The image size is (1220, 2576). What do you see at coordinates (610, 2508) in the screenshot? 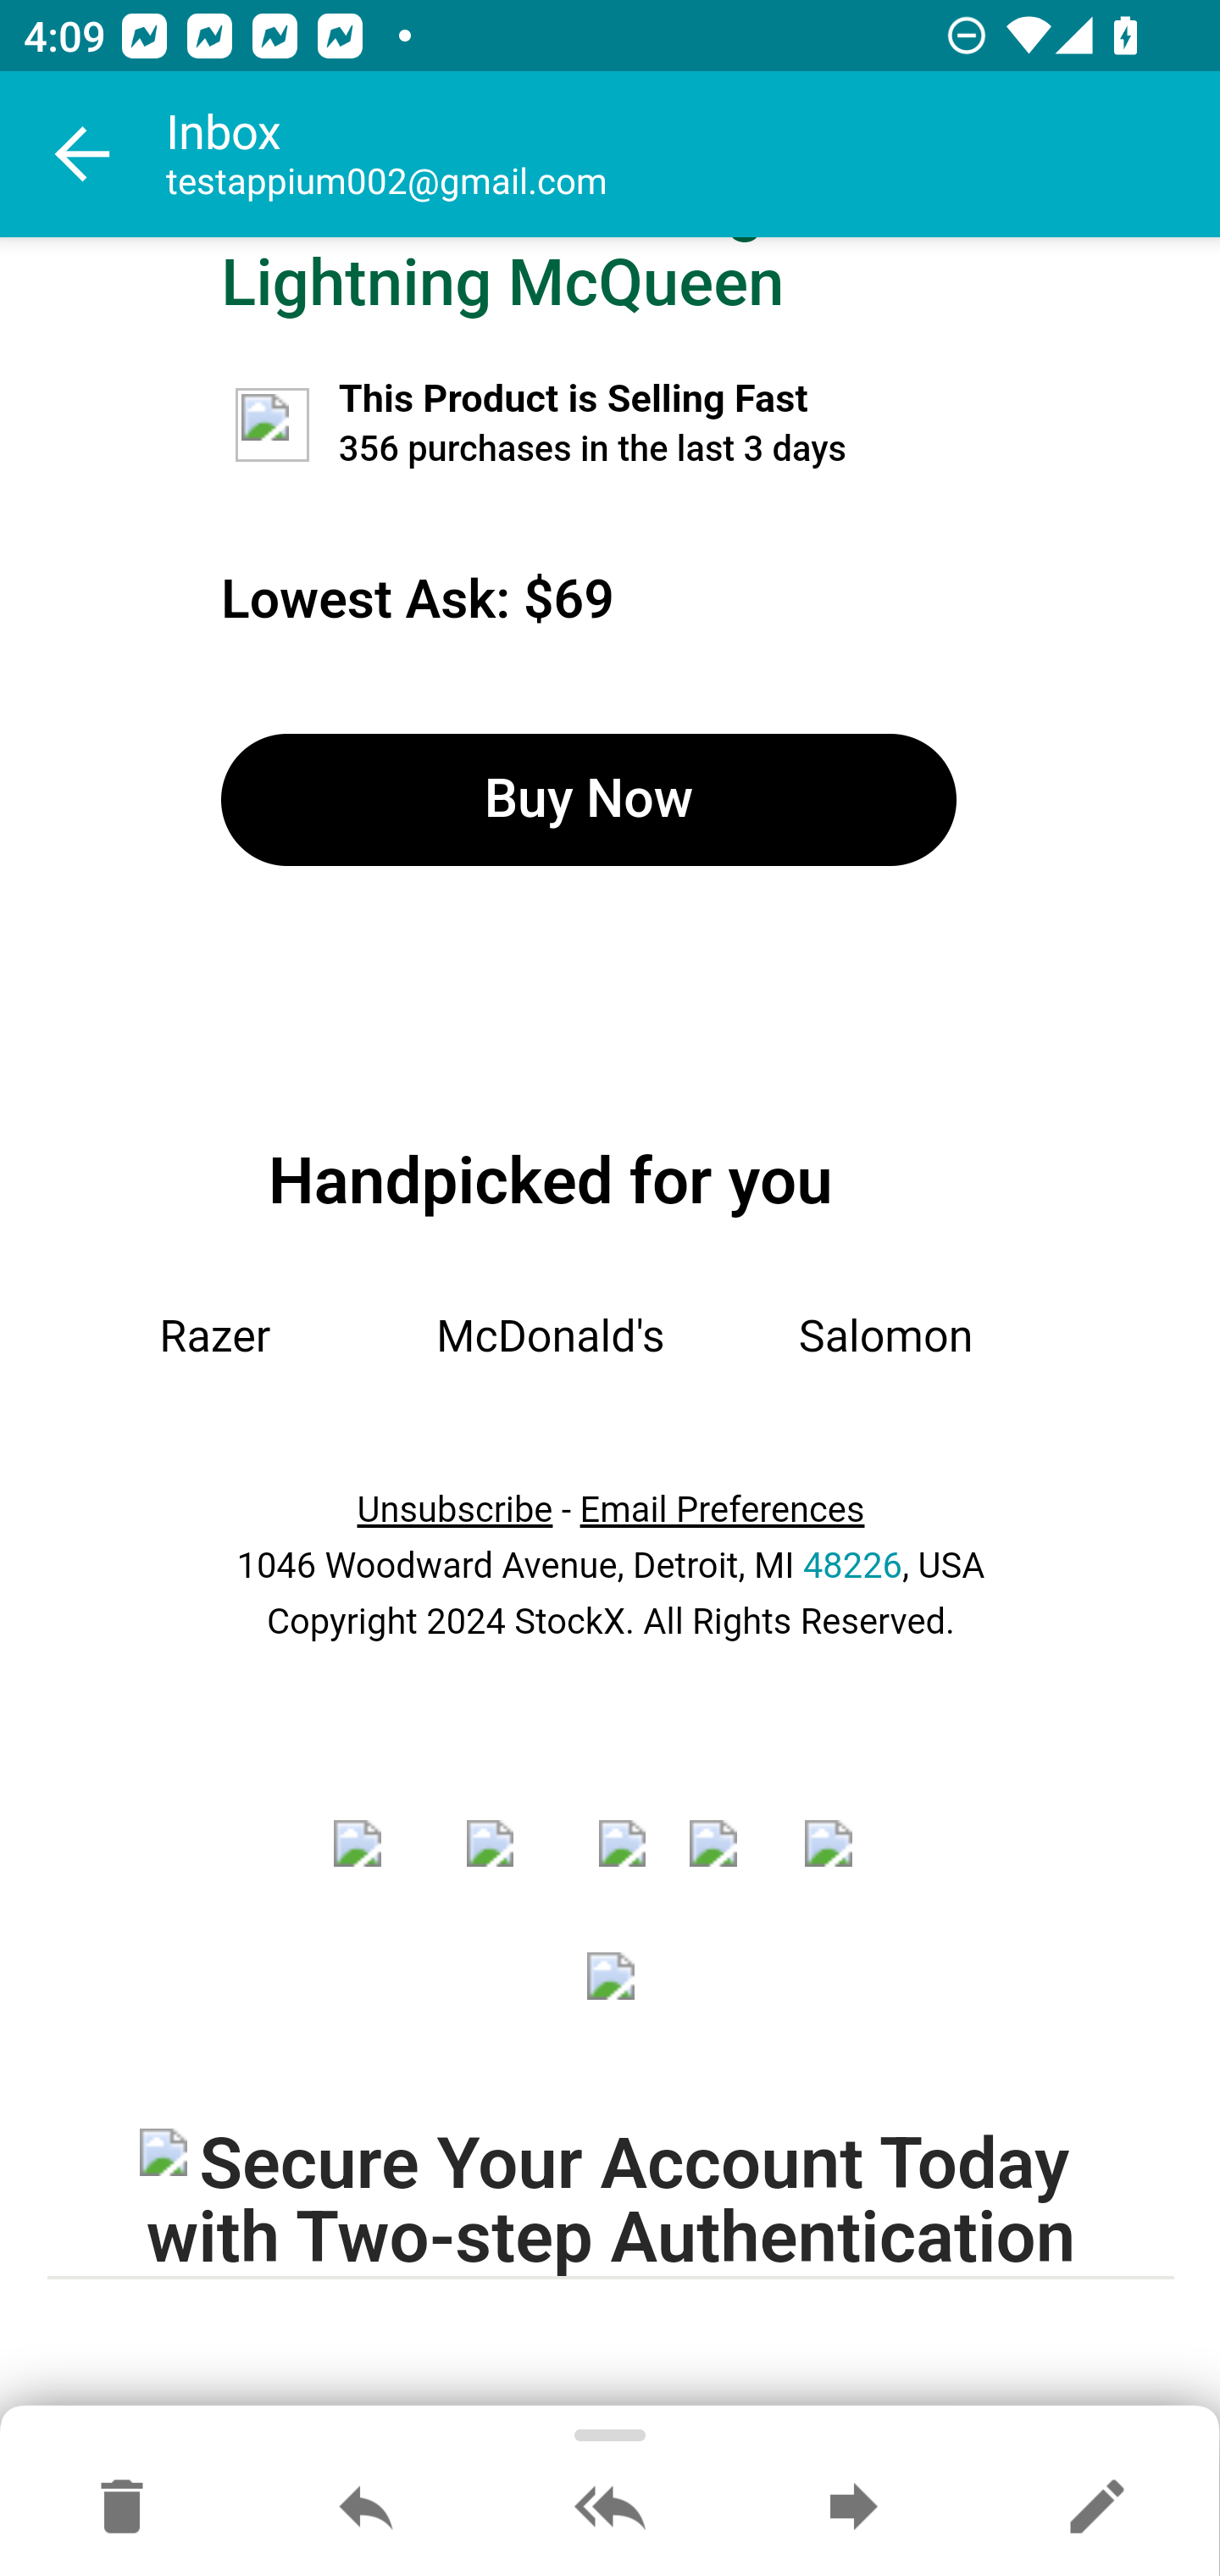
I see `Reply all` at bounding box center [610, 2508].